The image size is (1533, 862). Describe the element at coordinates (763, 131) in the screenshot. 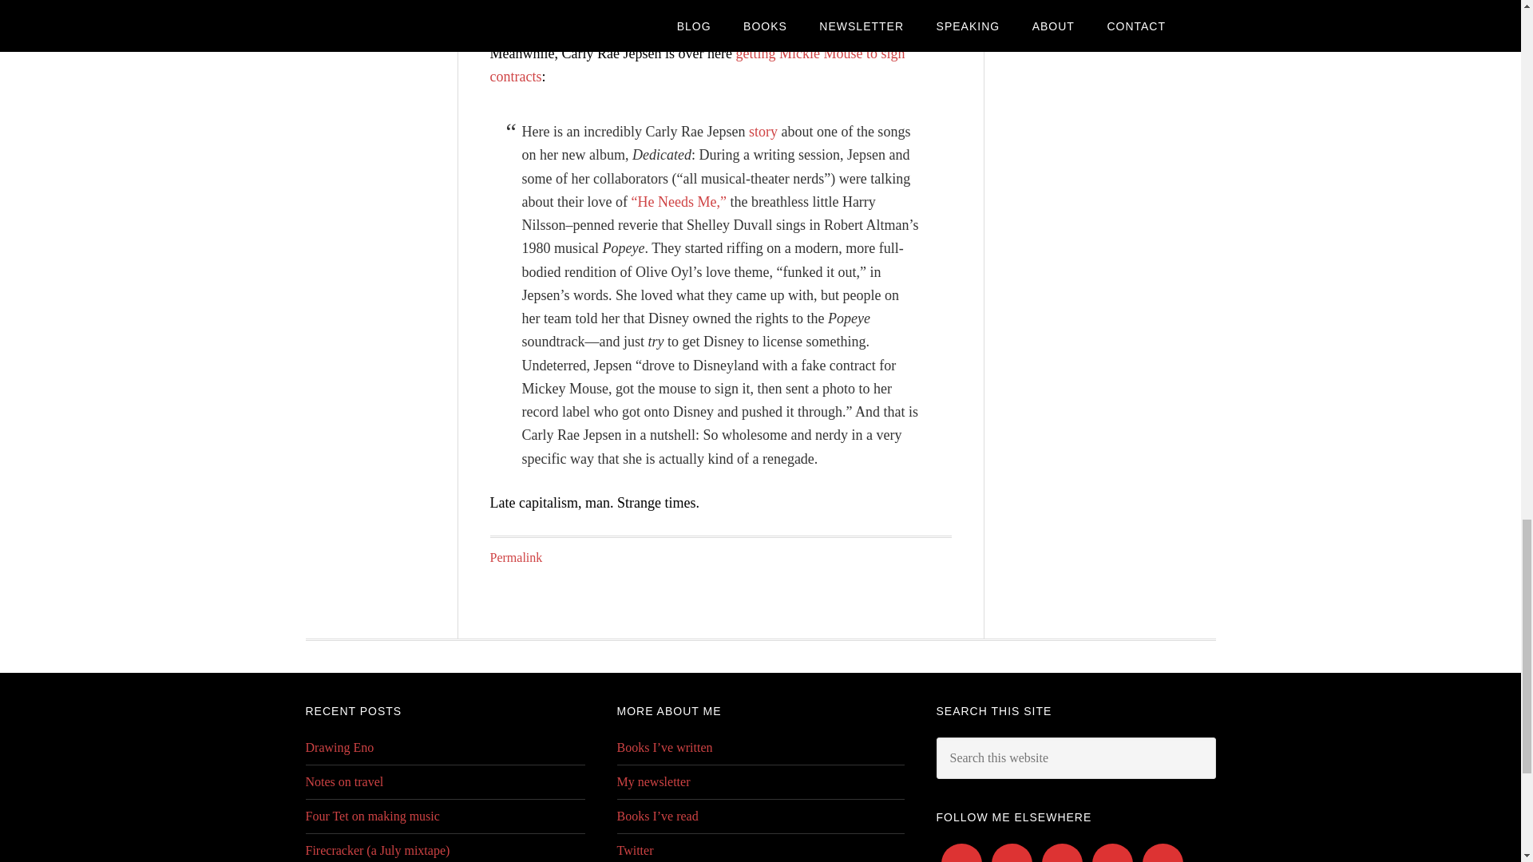

I see `story` at that location.